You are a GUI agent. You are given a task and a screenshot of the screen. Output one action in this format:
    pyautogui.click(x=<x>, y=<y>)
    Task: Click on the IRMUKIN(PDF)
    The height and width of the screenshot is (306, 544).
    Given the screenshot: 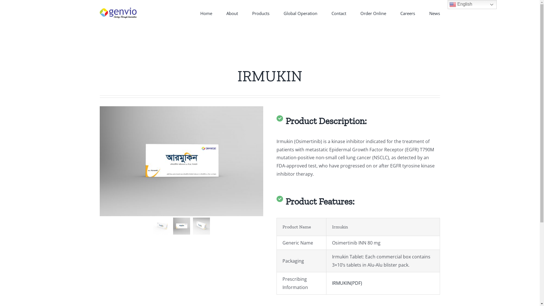 What is the action you would take?
    pyautogui.click(x=347, y=283)
    